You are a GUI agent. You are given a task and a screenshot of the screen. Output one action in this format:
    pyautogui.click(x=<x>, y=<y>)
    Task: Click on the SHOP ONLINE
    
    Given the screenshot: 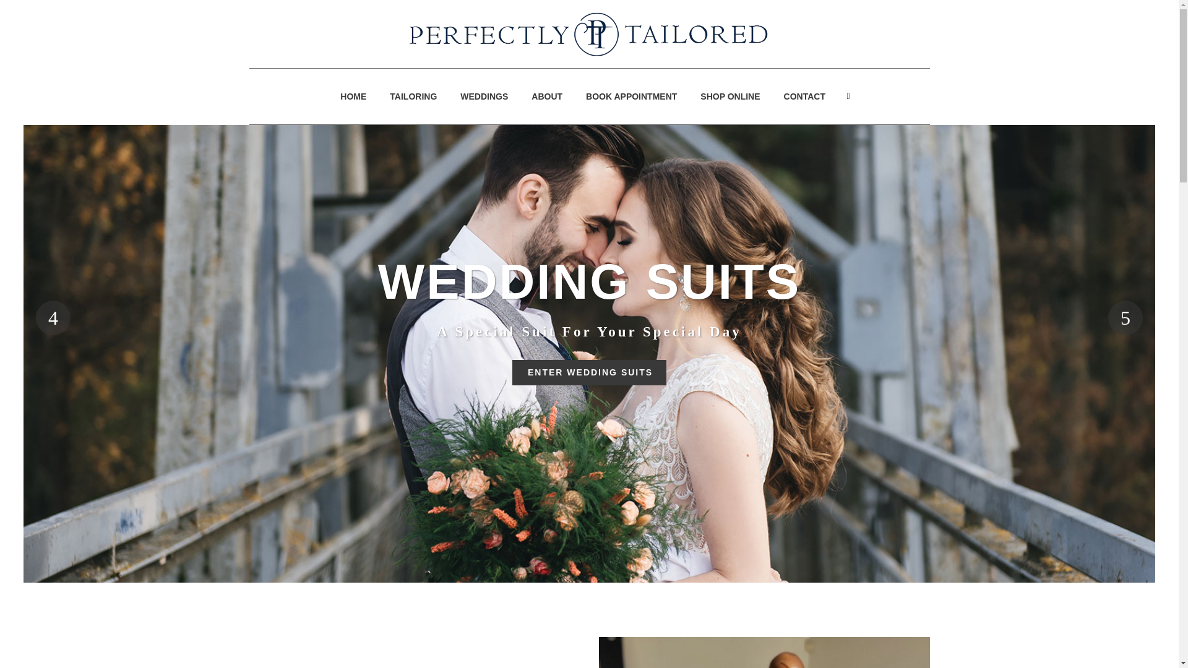 What is the action you would take?
    pyautogui.click(x=730, y=96)
    